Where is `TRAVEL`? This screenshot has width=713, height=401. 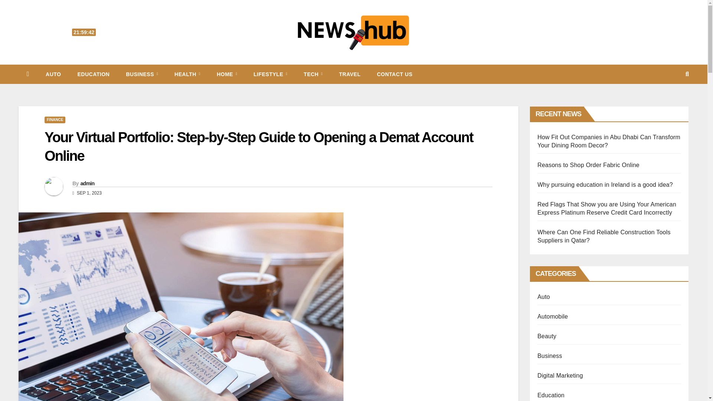 TRAVEL is located at coordinates (349, 74).